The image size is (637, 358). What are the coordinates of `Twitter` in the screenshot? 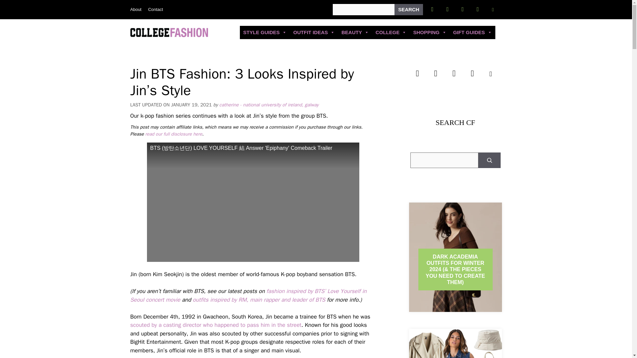 It's located at (447, 9).